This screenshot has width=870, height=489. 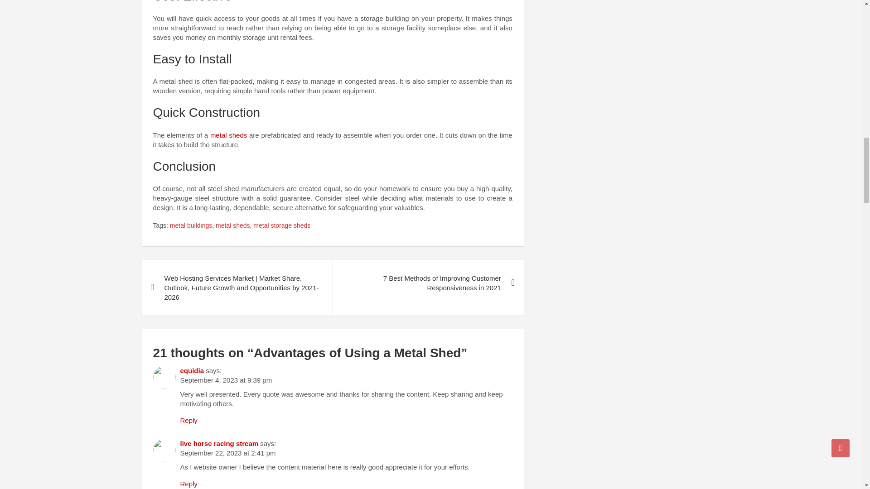 What do you see at coordinates (282, 225) in the screenshot?
I see `metal storage sheds` at bounding box center [282, 225].